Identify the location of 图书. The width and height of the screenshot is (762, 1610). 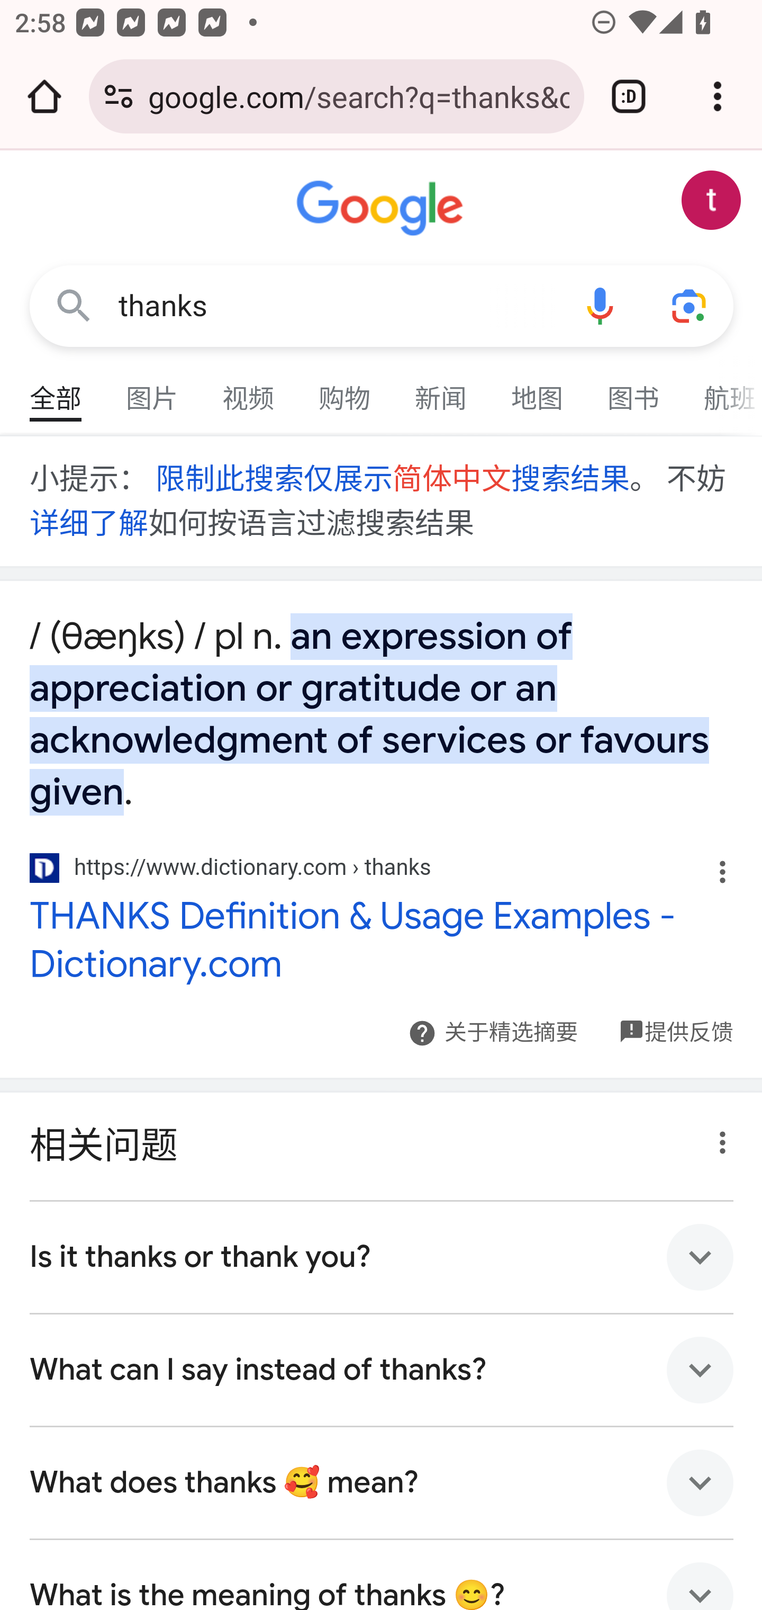
(634, 389).